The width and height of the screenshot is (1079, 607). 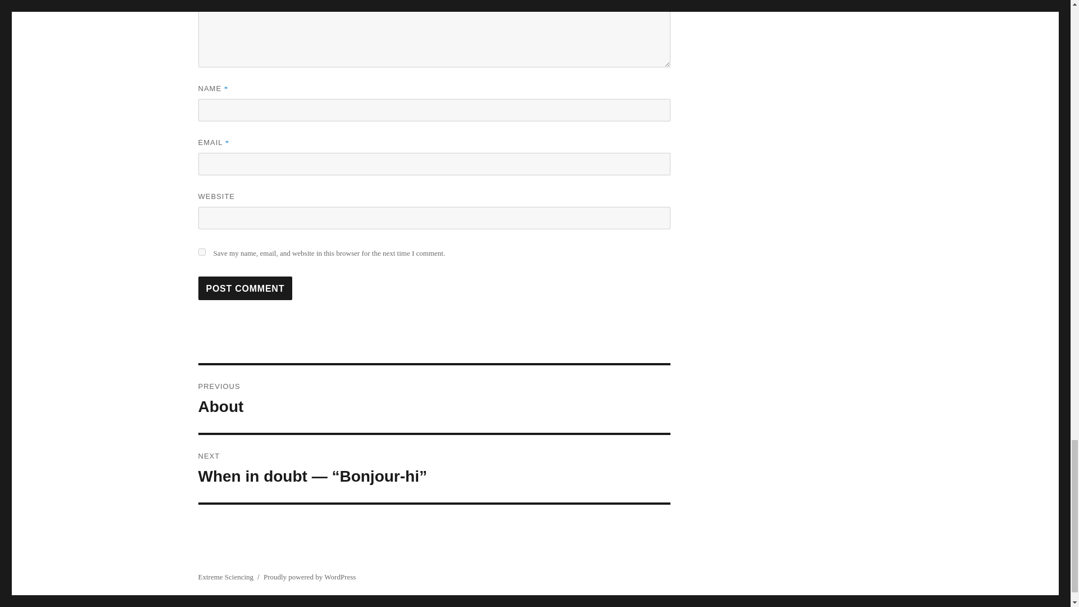 I want to click on Post Comment, so click(x=434, y=399).